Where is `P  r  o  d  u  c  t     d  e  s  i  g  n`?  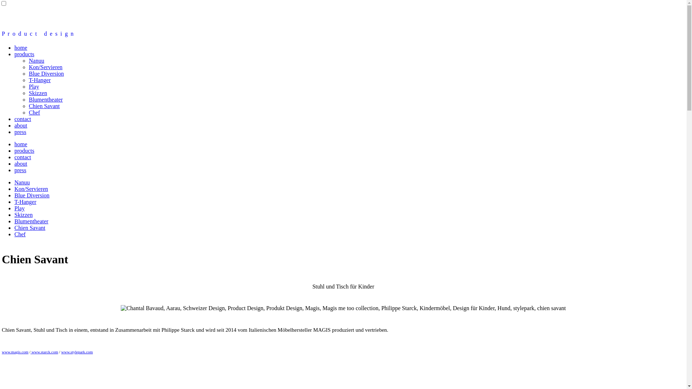
P  r  o  d  u  c  t     d  e  s  i  g  n is located at coordinates (37, 34).